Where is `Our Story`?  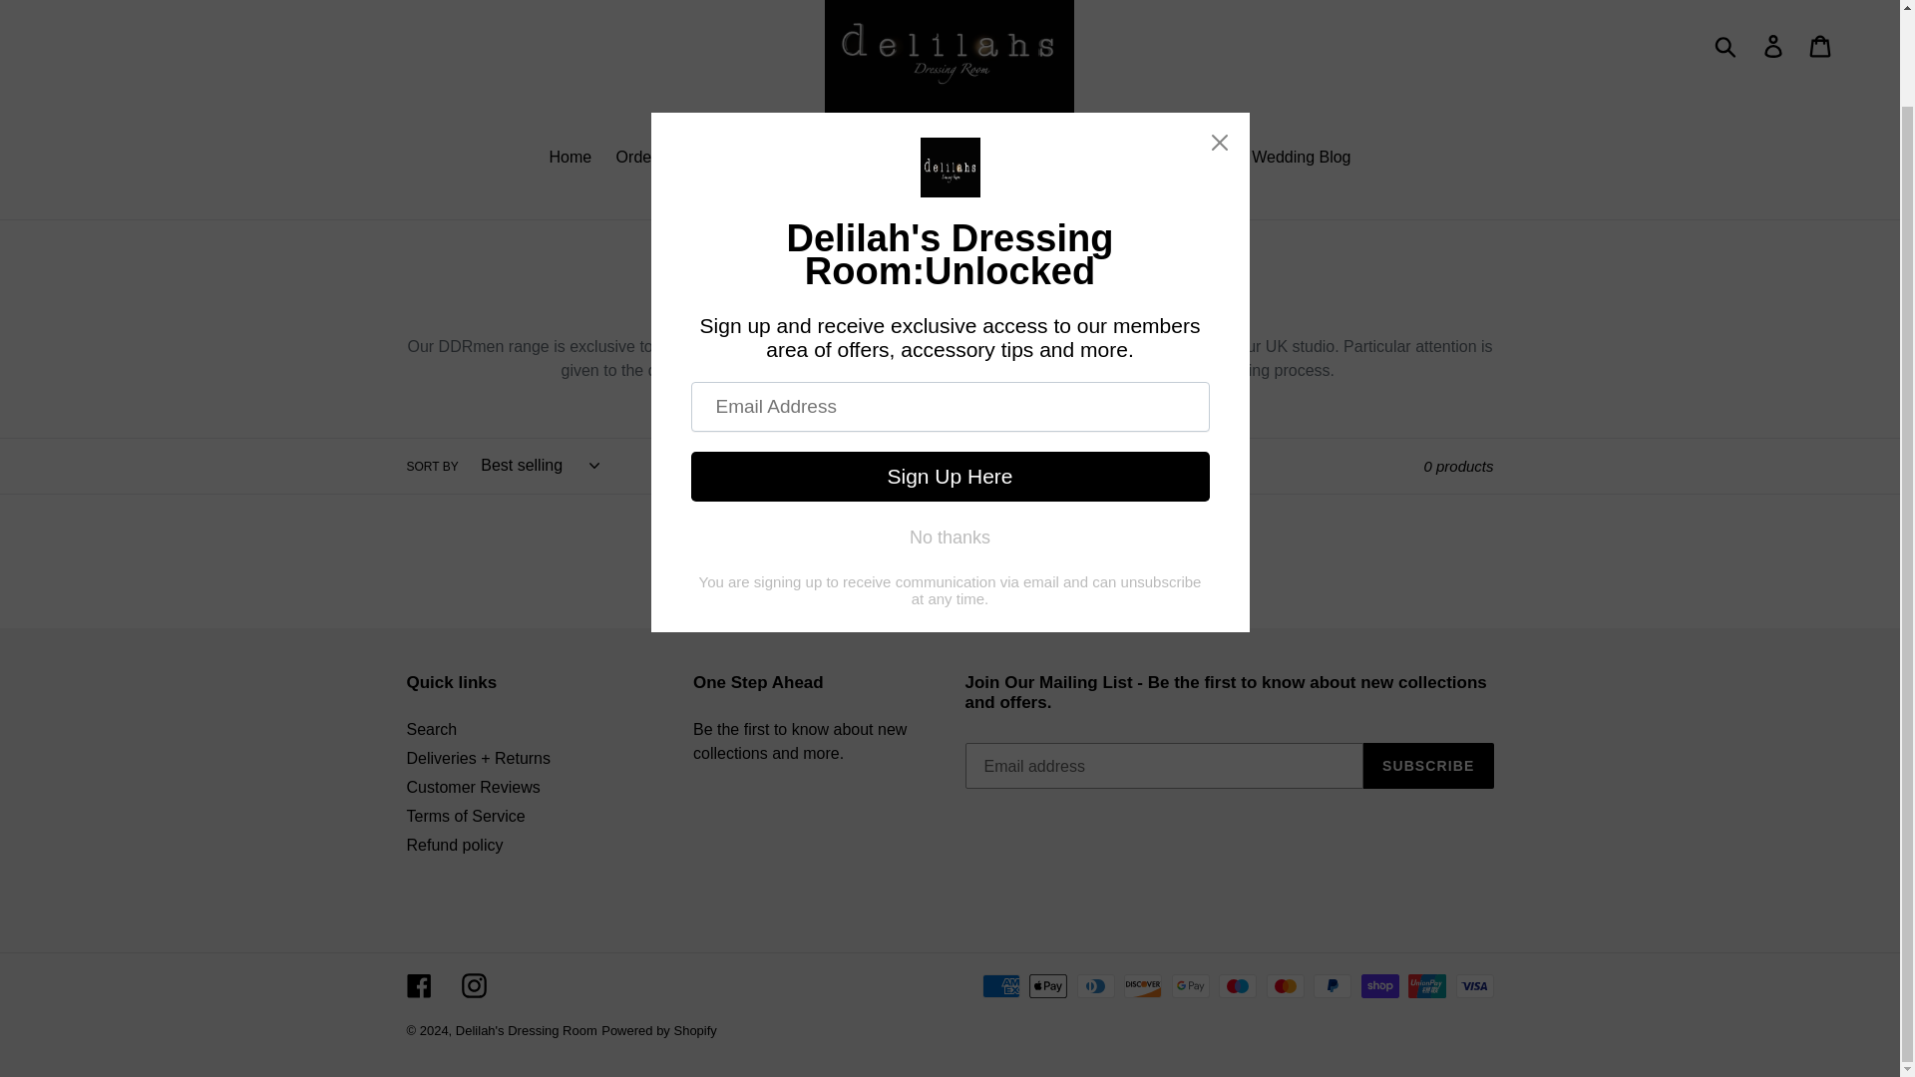 Our Story is located at coordinates (871, 158).